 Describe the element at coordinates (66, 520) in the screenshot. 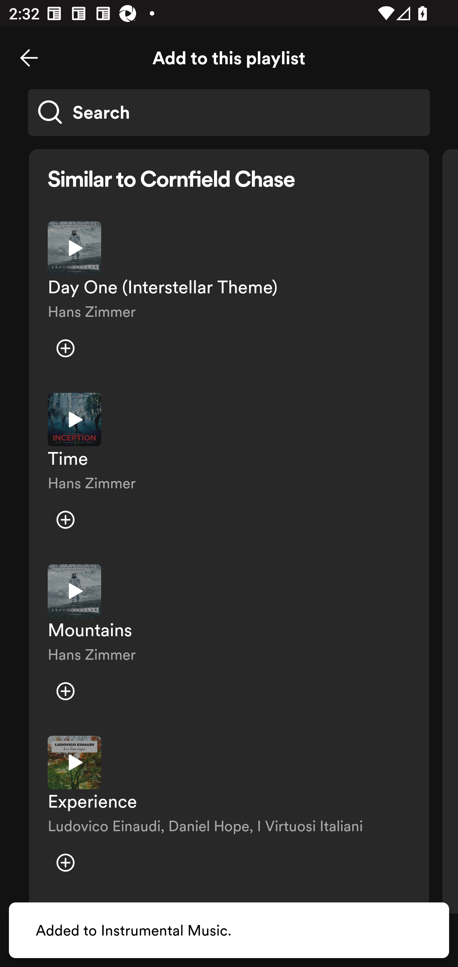

I see `Add item` at that location.